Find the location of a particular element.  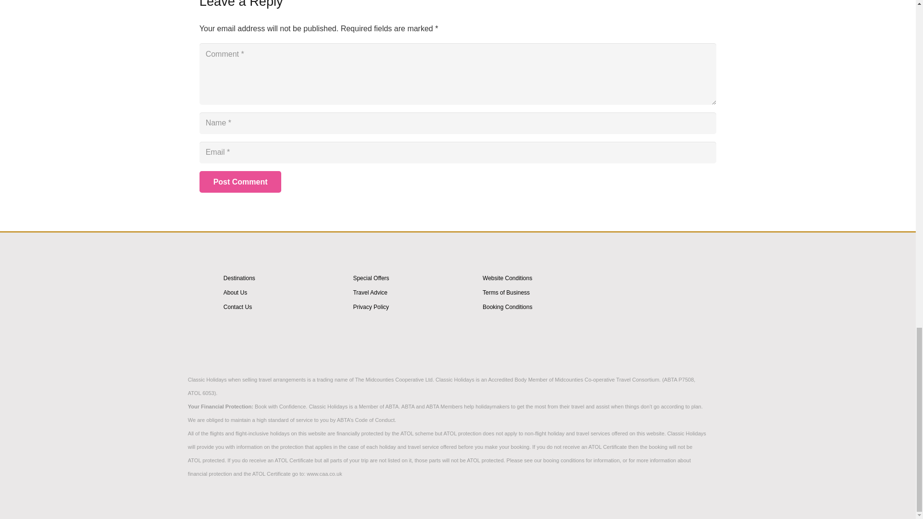

Contact Us is located at coordinates (237, 307).